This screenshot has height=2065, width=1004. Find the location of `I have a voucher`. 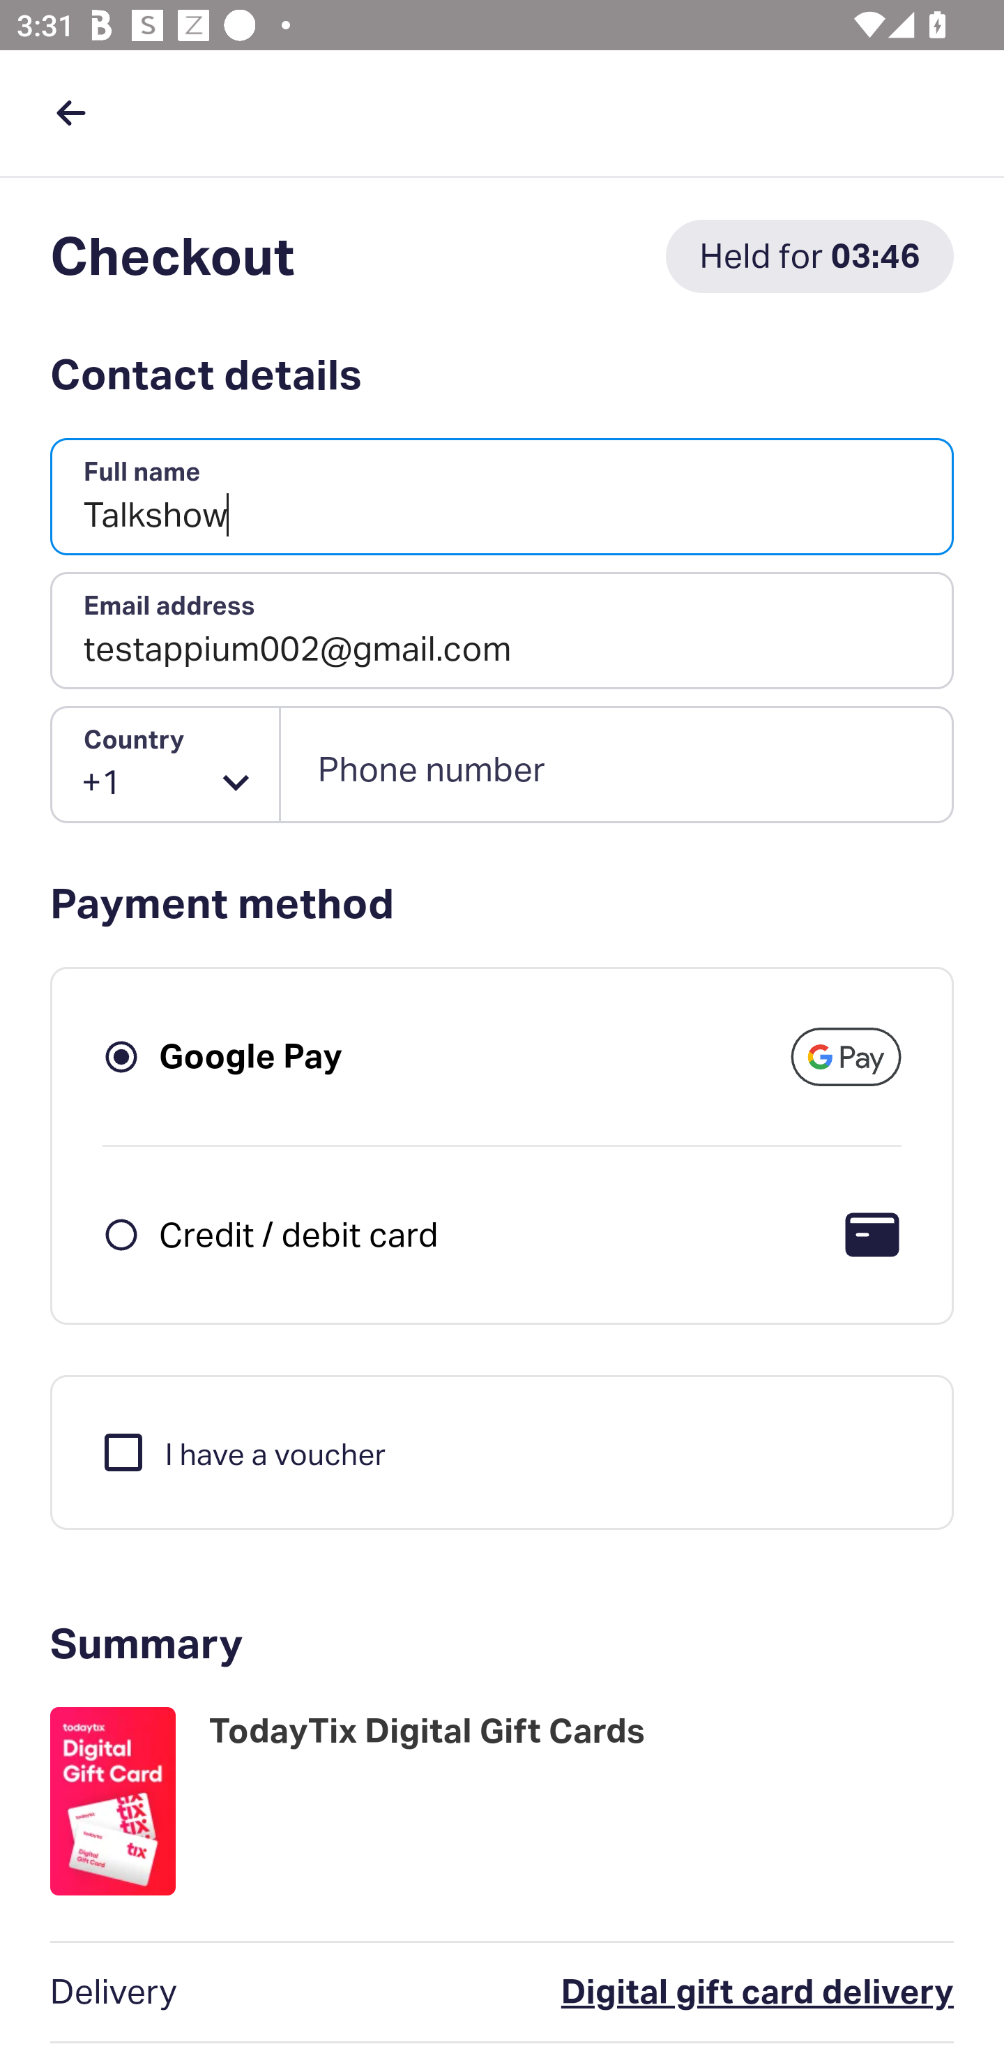

I have a voucher is located at coordinates (243, 1451).